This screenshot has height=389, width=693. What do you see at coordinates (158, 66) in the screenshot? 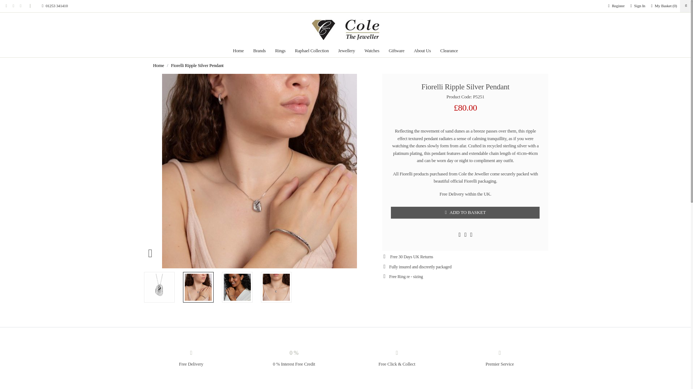
I see `Home` at bounding box center [158, 66].